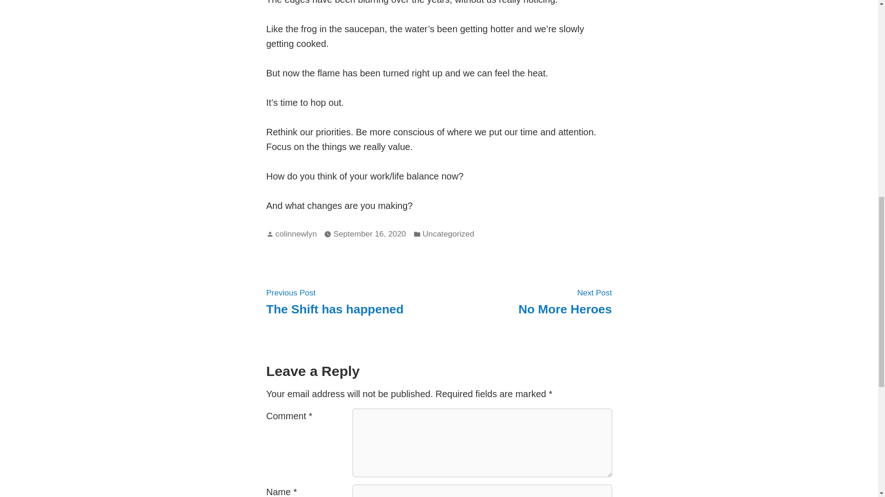 Image resolution: width=885 pixels, height=497 pixels. Describe the element at coordinates (335, 301) in the screenshot. I see `Uncategorized` at that location.